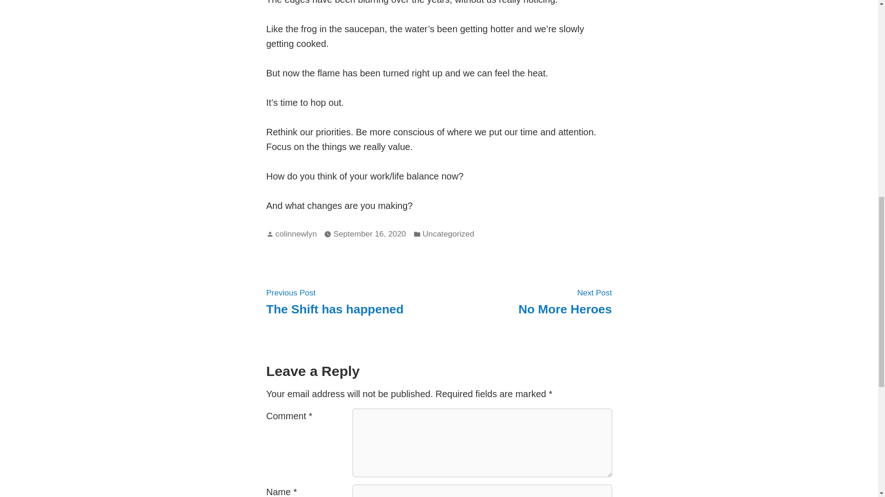 Image resolution: width=885 pixels, height=497 pixels. Describe the element at coordinates (335, 301) in the screenshot. I see `Uncategorized` at that location.